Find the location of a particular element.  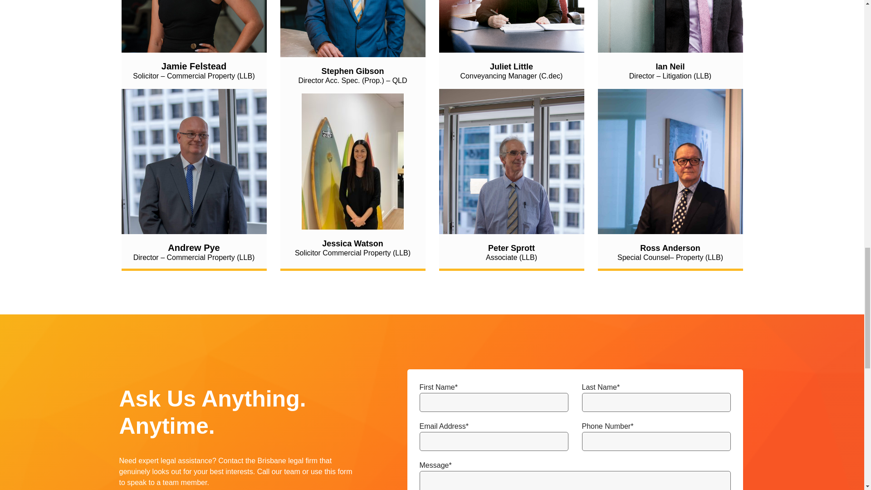

Ross Anderson is located at coordinates (670, 162).